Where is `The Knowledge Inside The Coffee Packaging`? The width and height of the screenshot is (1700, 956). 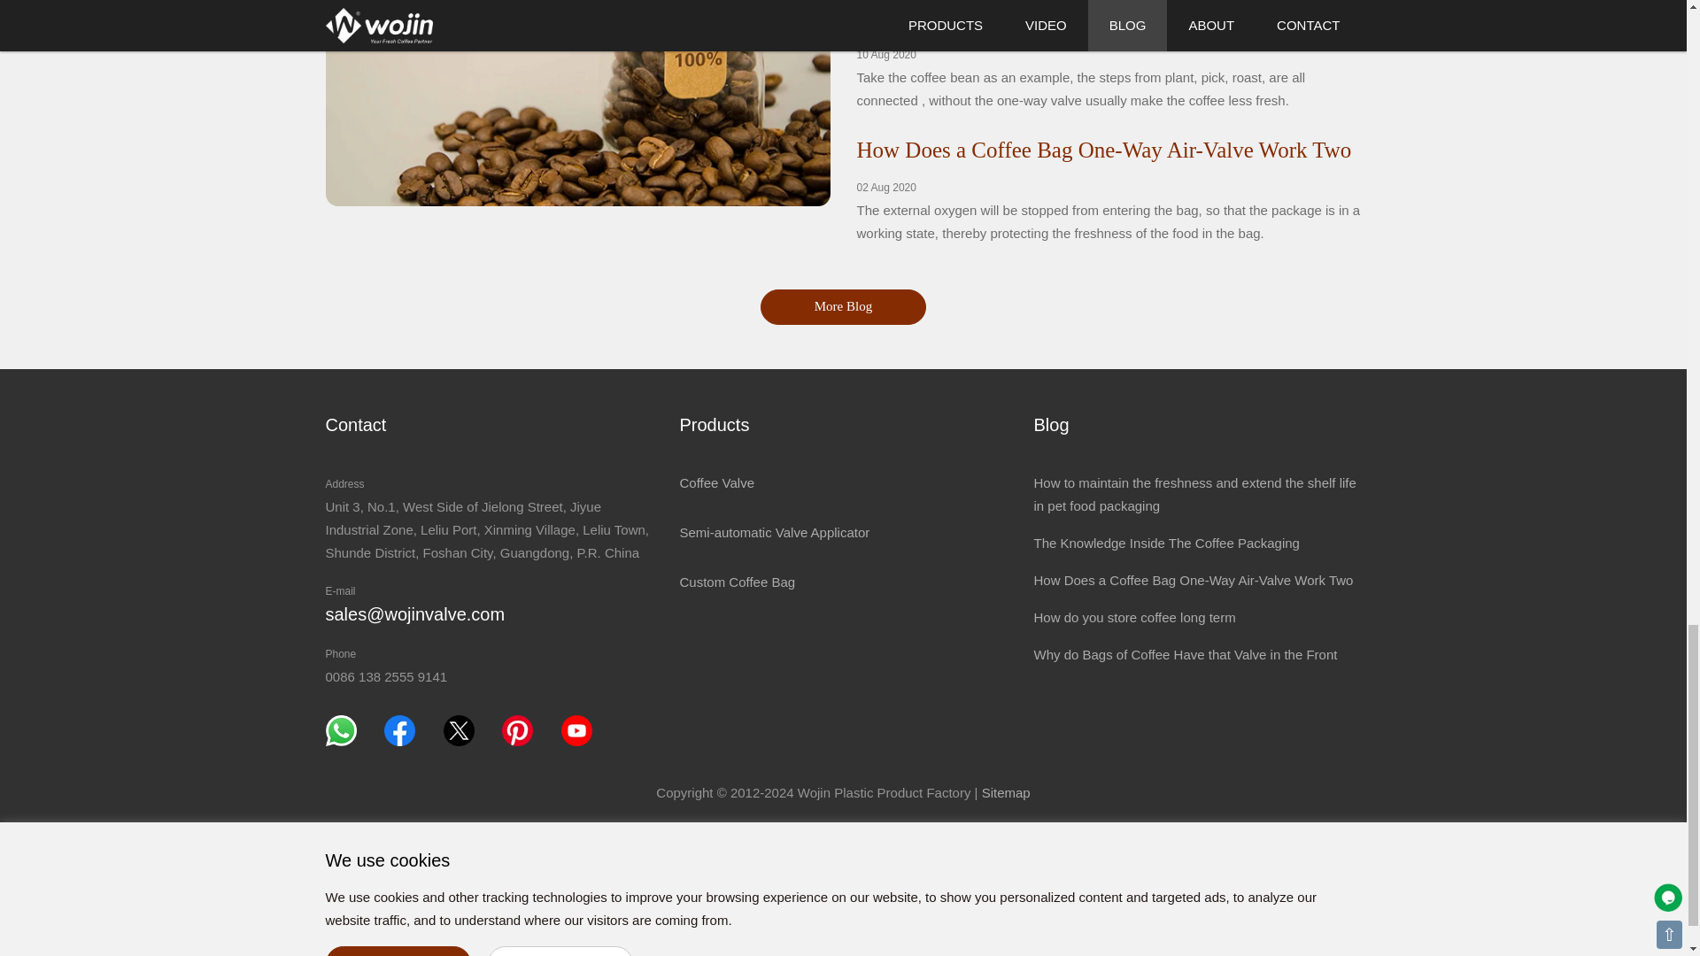
The Knowledge Inside The Coffee Packaging is located at coordinates (1059, 18).